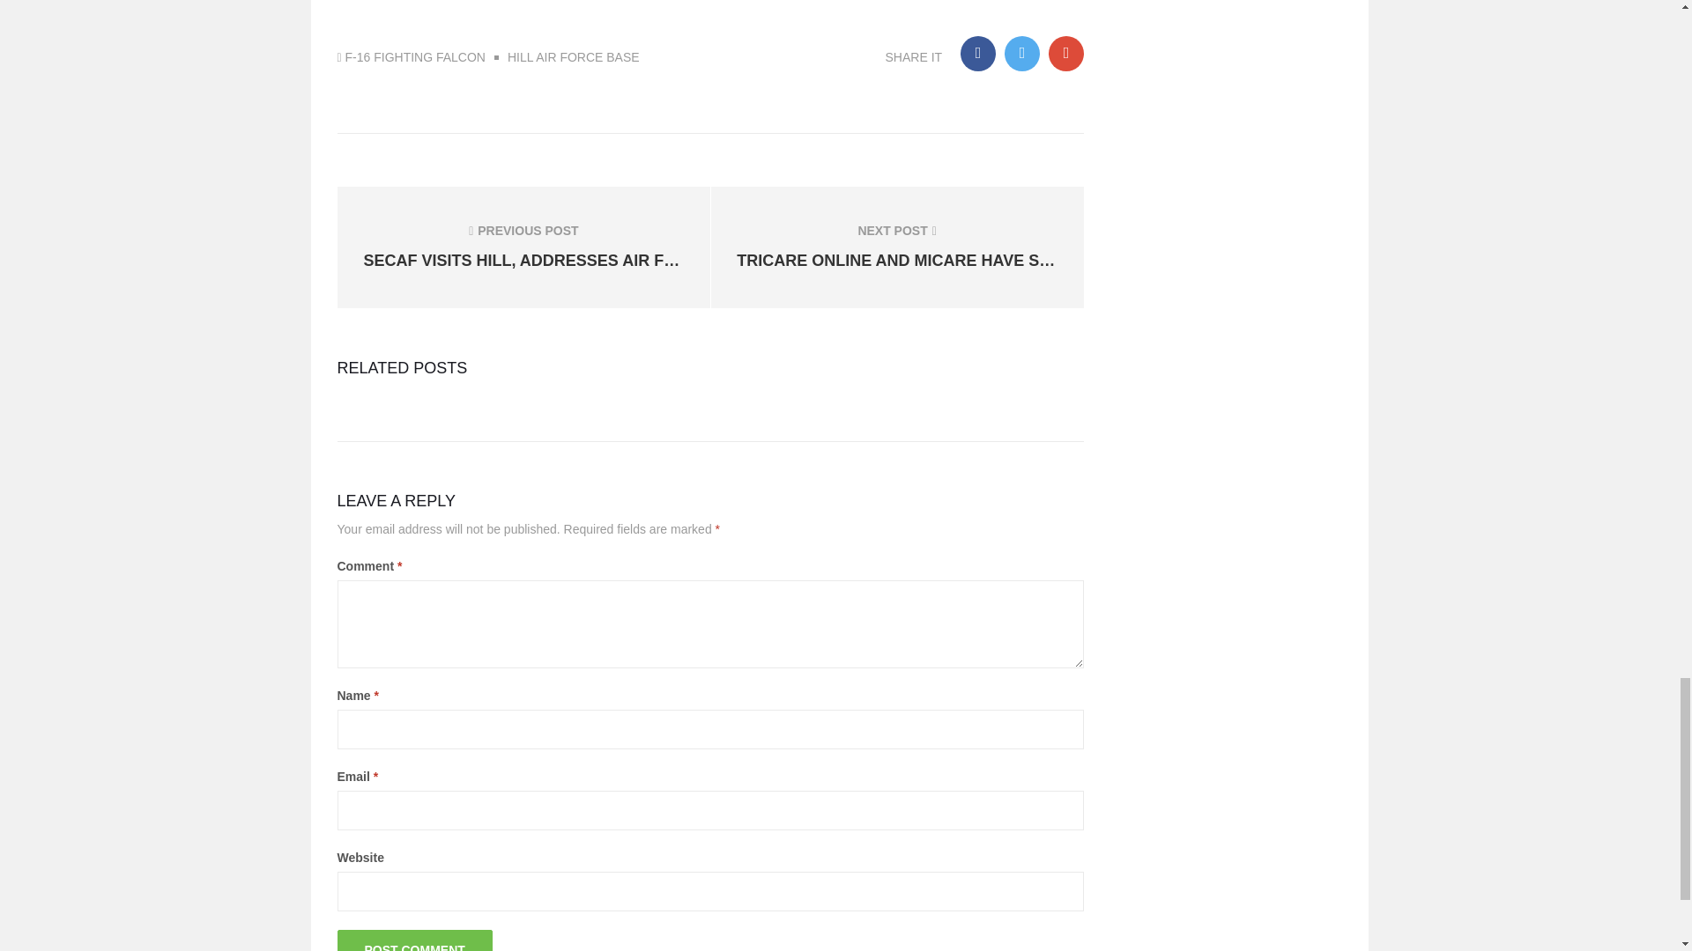  What do you see at coordinates (978, 54) in the screenshot?
I see `Share on Facebook` at bounding box center [978, 54].